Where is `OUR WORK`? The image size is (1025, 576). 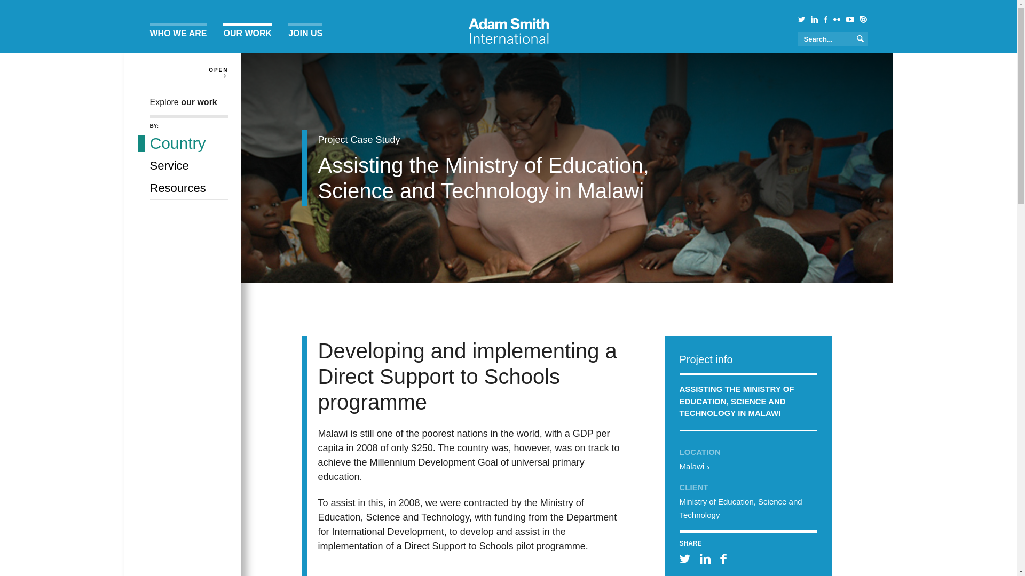 OUR WORK is located at coordinates (247, 34).